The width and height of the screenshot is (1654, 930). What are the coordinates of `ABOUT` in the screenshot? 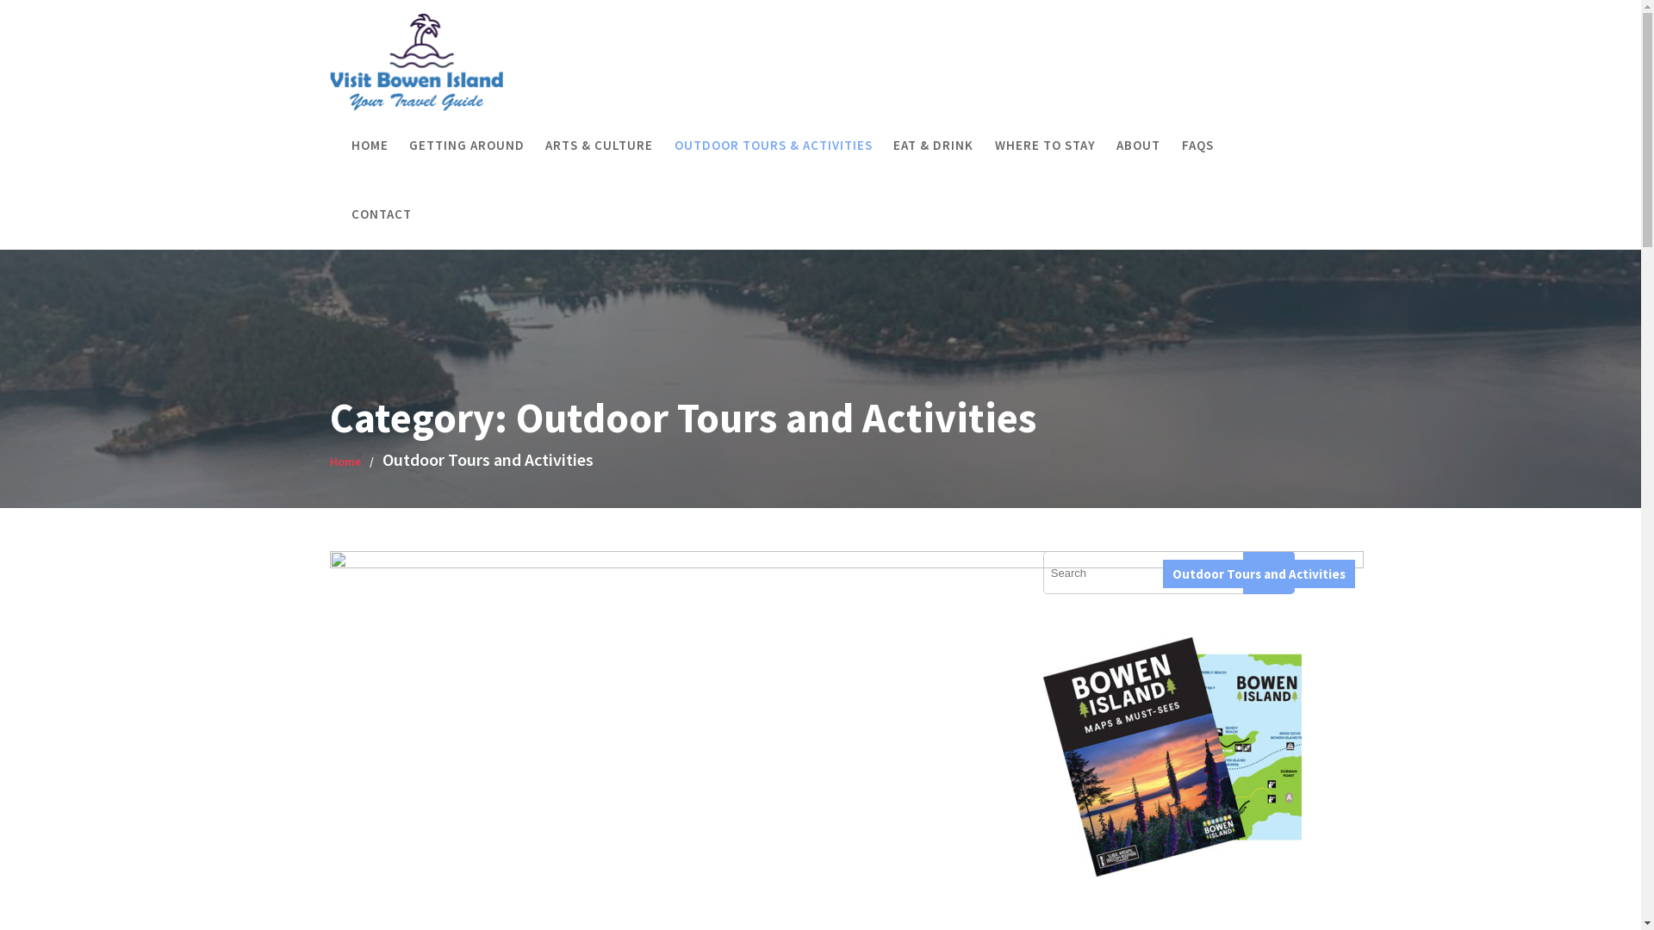 It's located at (1139, 146).